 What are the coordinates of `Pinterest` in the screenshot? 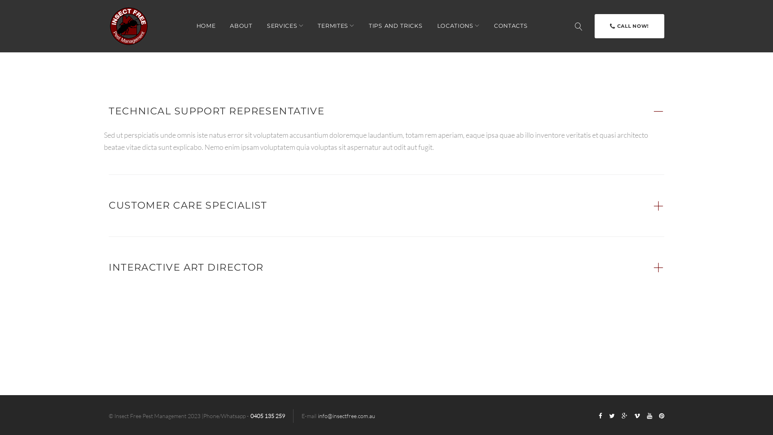 It's located at (662, 416).